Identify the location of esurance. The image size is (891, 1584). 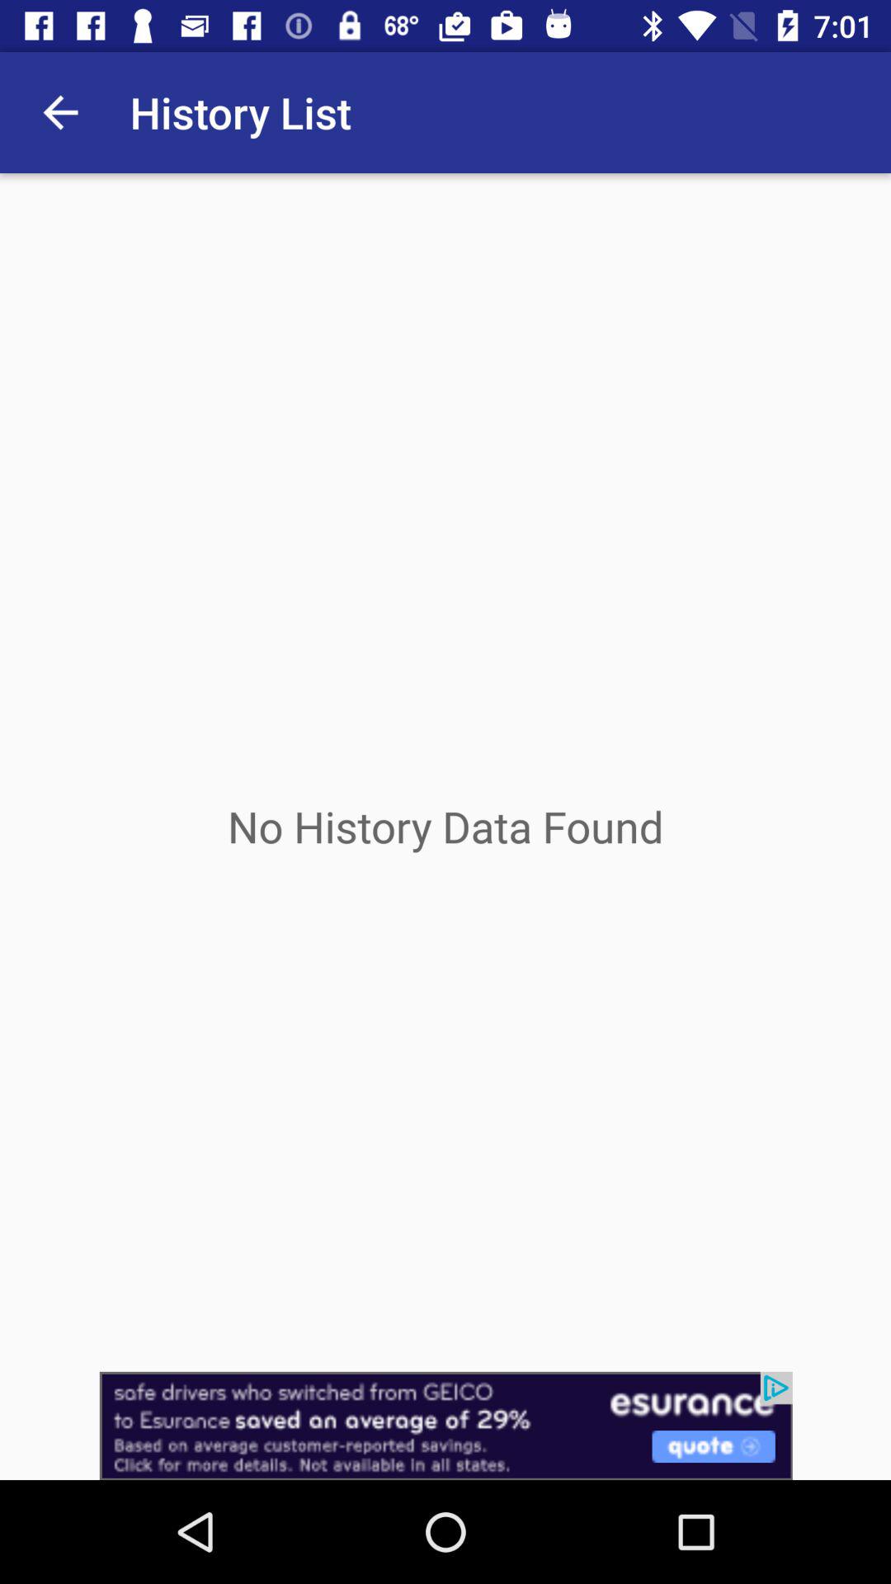
(445, 1426).